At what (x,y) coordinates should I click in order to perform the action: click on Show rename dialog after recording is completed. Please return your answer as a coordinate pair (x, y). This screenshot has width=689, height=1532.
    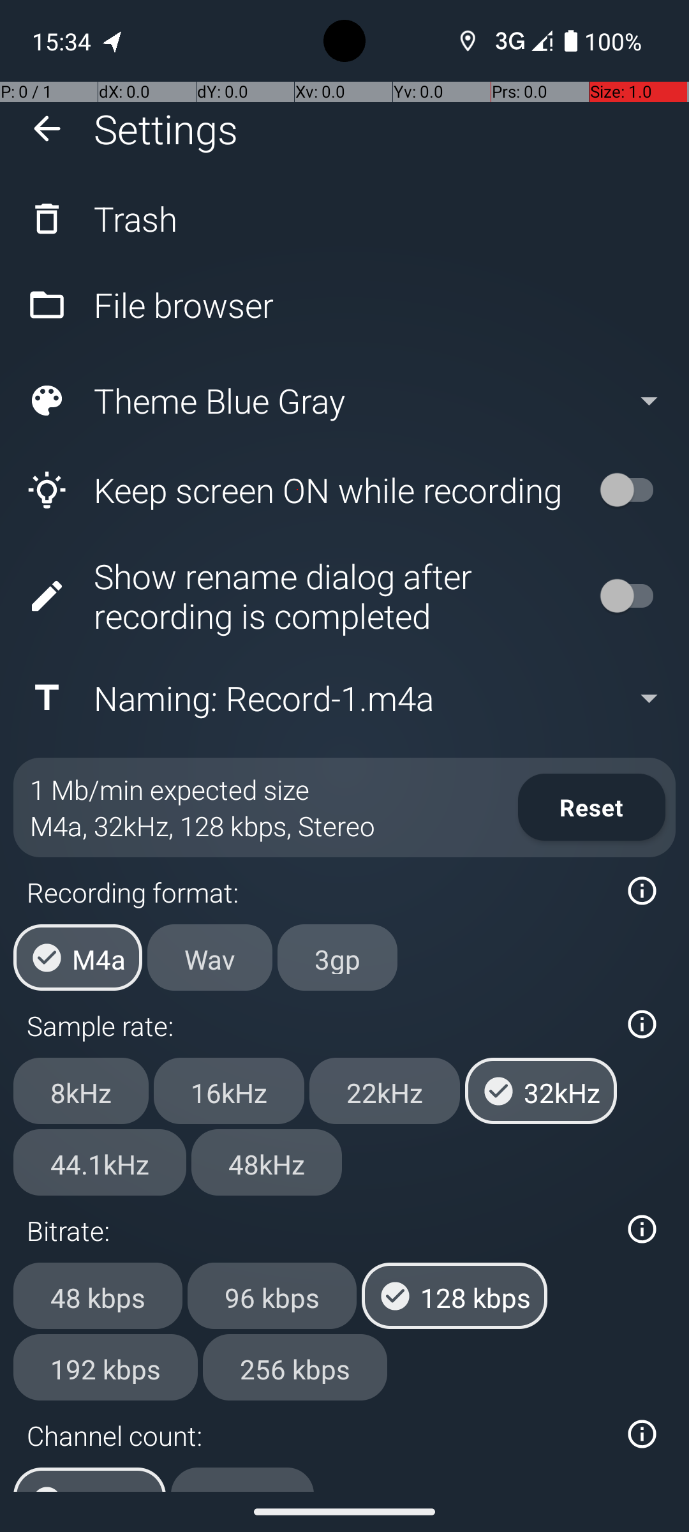
    Looking at the image, I should click on (297, 596).